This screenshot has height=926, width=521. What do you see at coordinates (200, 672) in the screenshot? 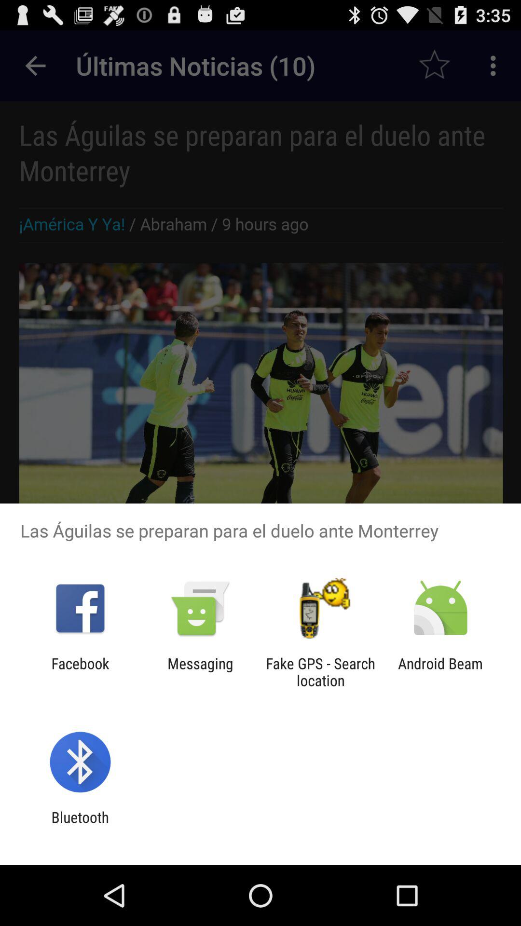
I see `turn on the icon next to the facebook item` at bounding box center [200, 672].